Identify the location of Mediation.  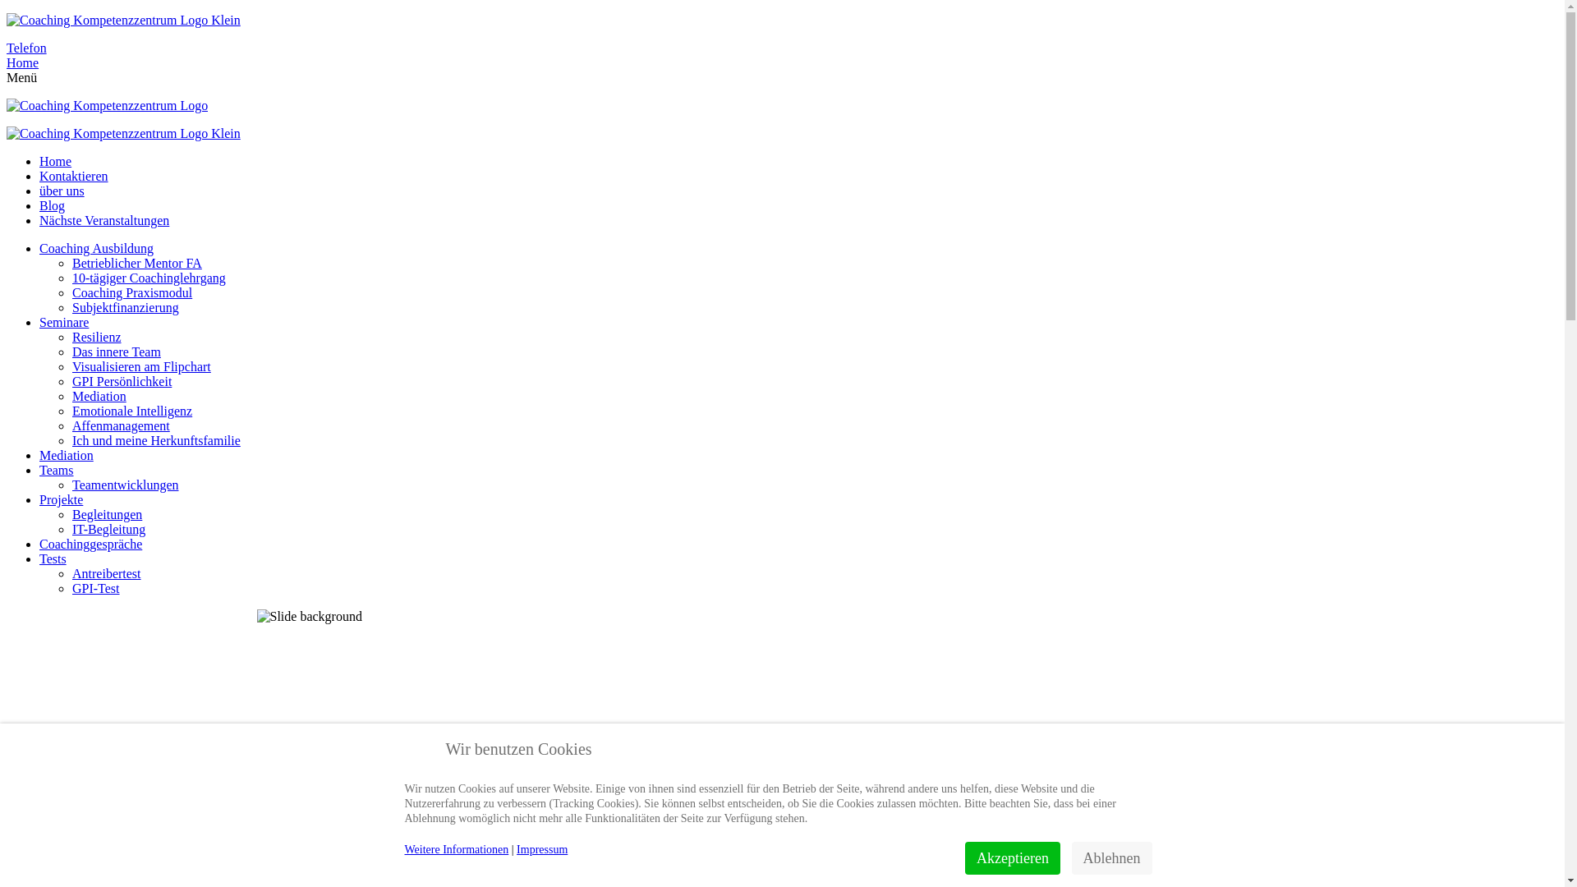
(67, 455).